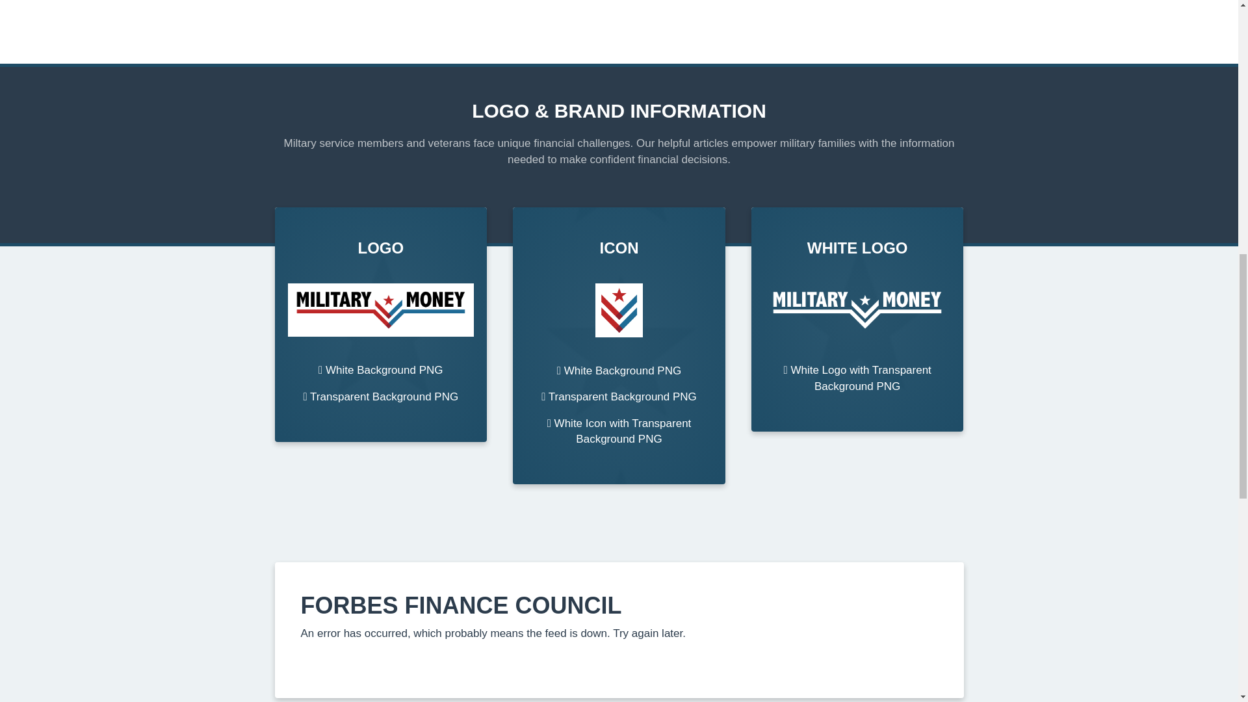 The width and height of the screenshot is (1248, 702). What do you see at coordinates (857, 311) in the screenshot?
I see `Military-Money-Logo-white` at bounding box center [857, 311].